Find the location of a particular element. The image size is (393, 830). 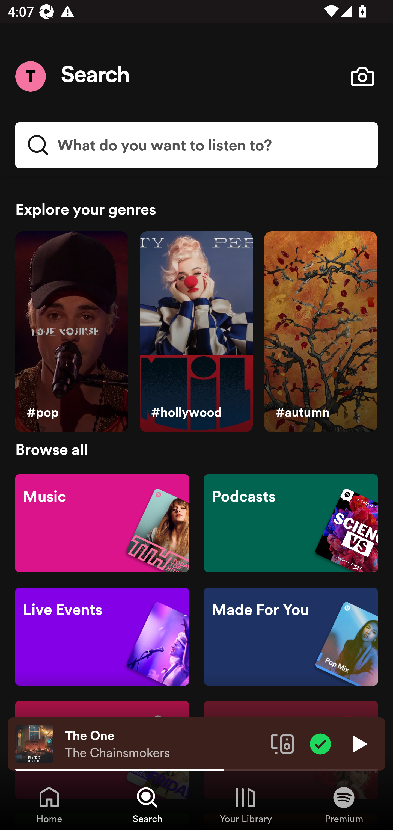

Home, Tab 1 of 4 Home Home is located at coordinates (49, 804).